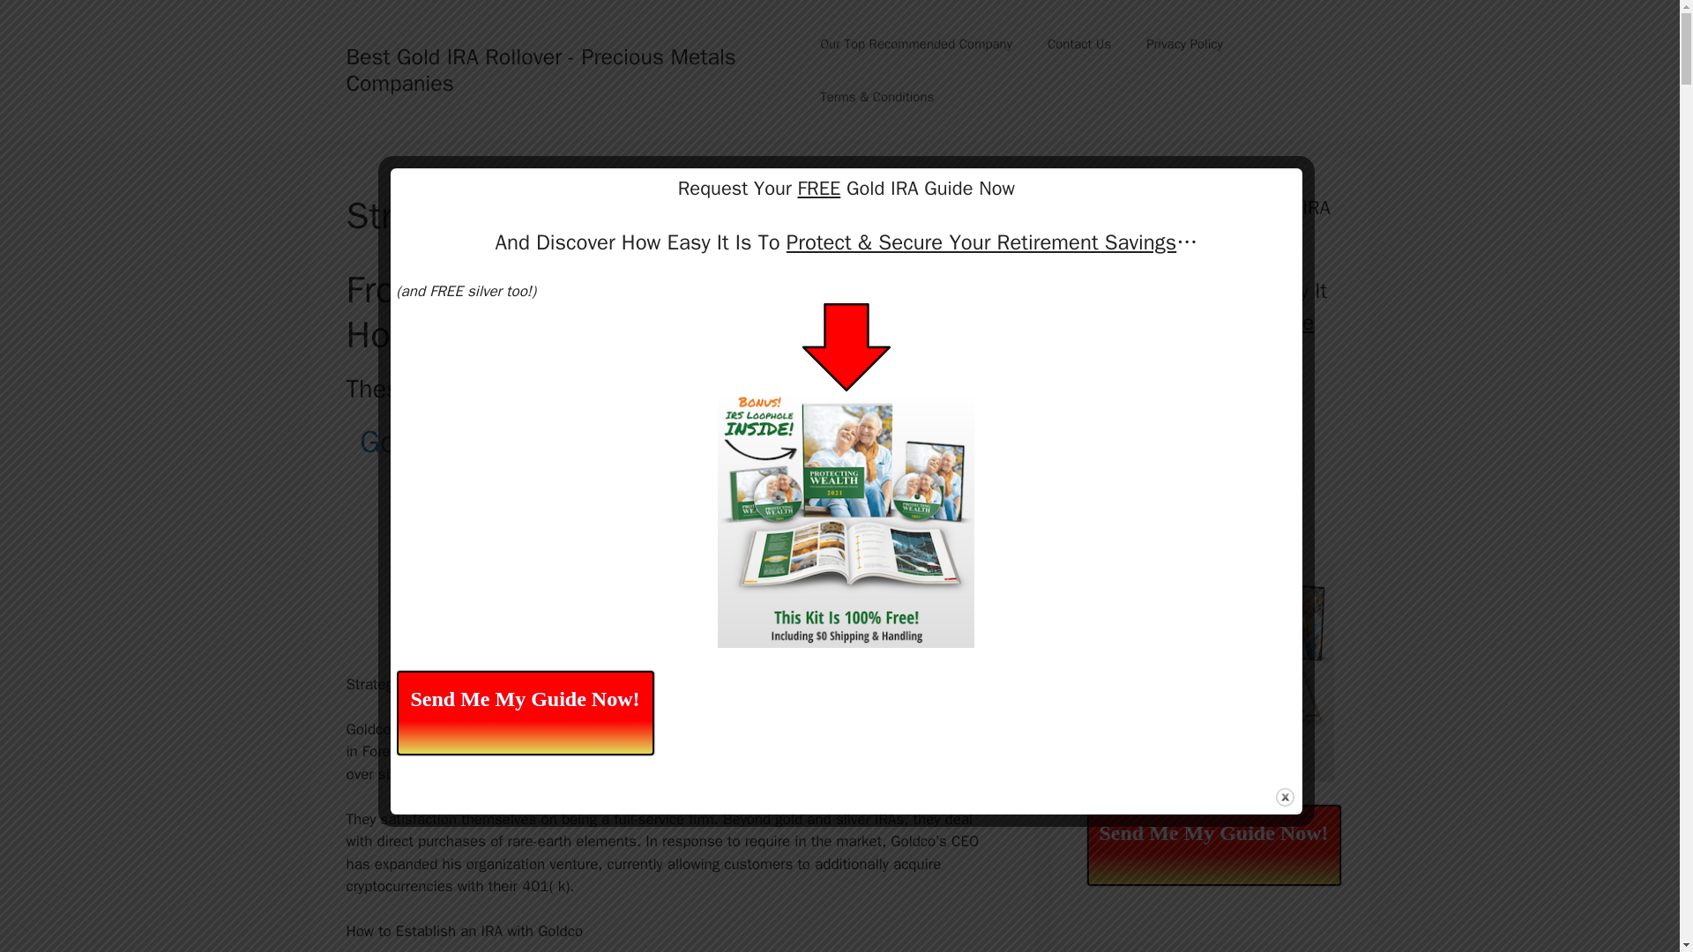 The image size is (1693, 952). Describe the element at coordinates (406, 441) in the screenshot. I see `Goldco` at that location.